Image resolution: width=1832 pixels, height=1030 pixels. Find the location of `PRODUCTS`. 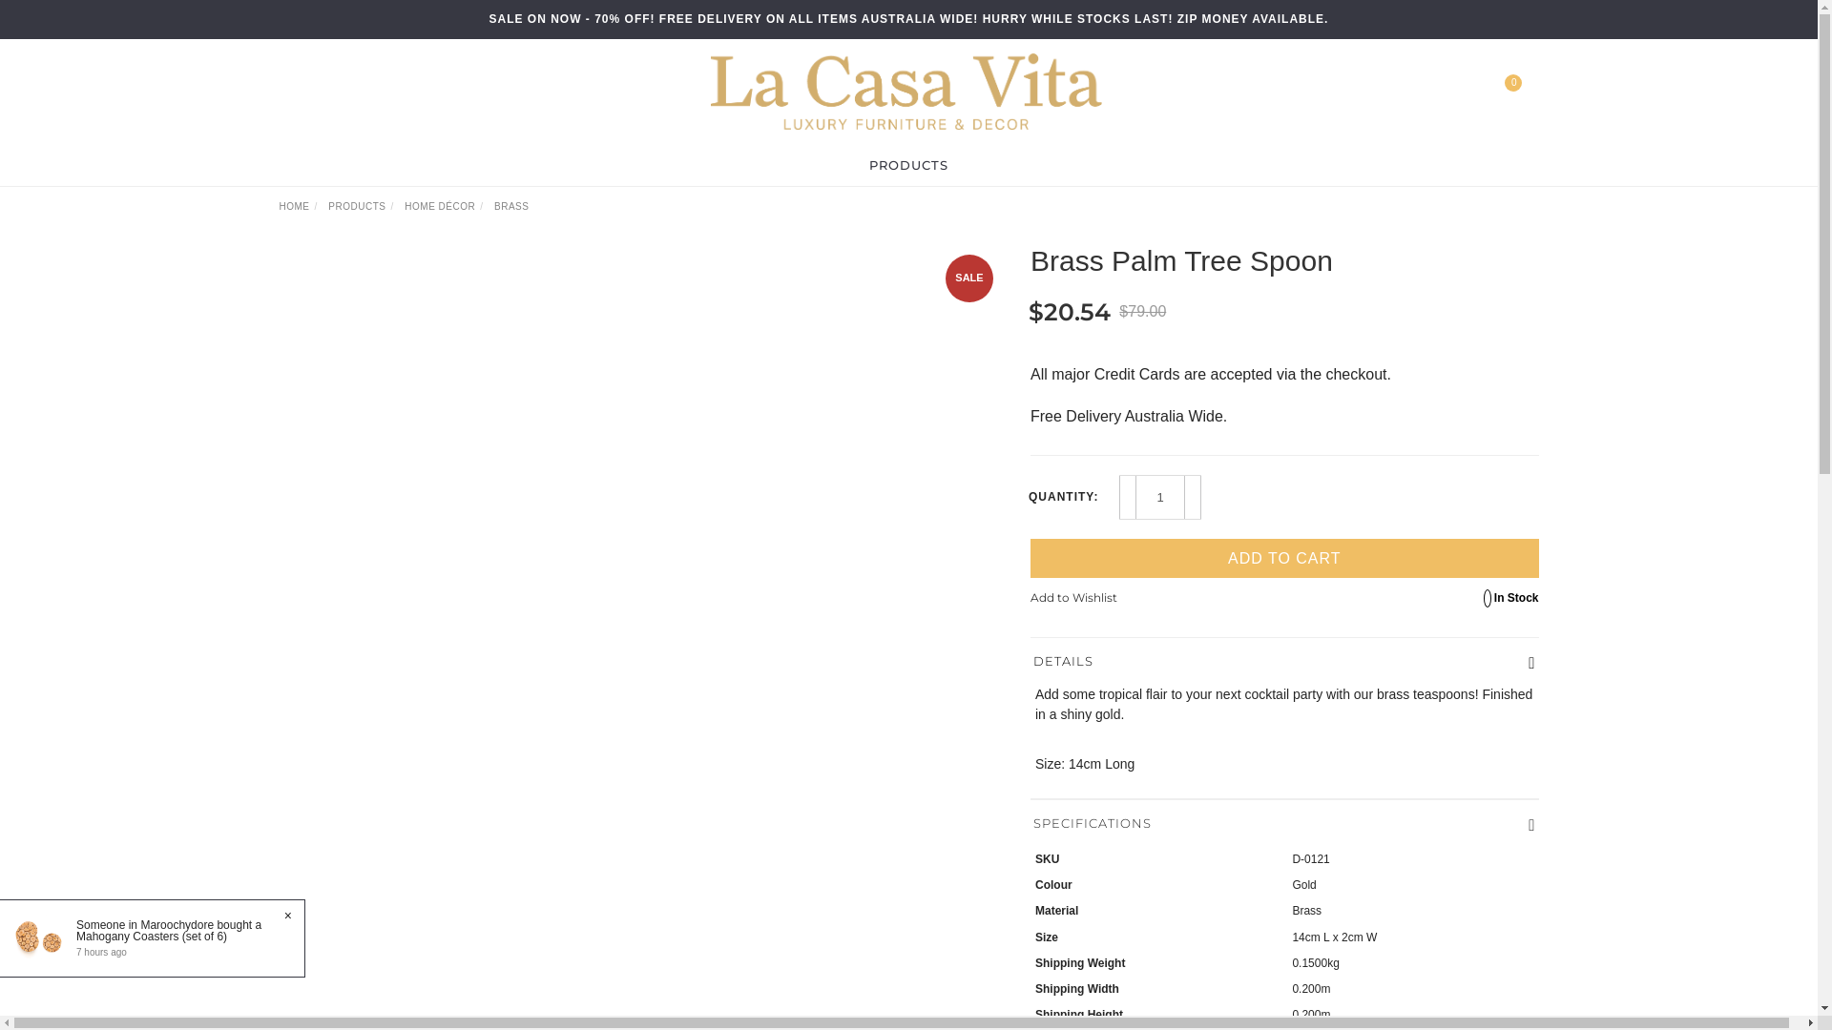

PRODUCTS is located at coordinates (908, 165).